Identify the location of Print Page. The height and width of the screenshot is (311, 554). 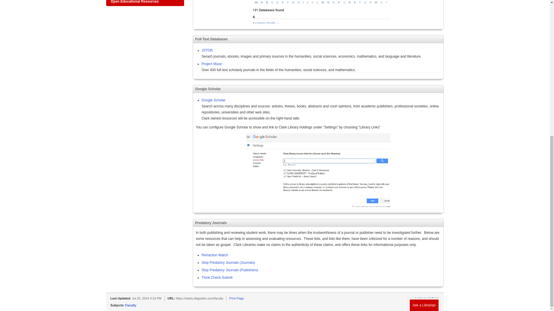
(236, 298).